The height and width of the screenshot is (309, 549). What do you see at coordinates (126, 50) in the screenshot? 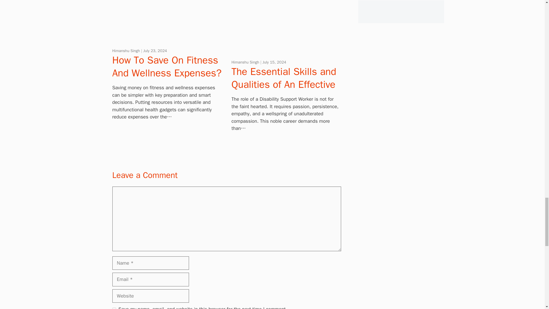
I see `Himanshu Singh` at bounding box center [126, 50].